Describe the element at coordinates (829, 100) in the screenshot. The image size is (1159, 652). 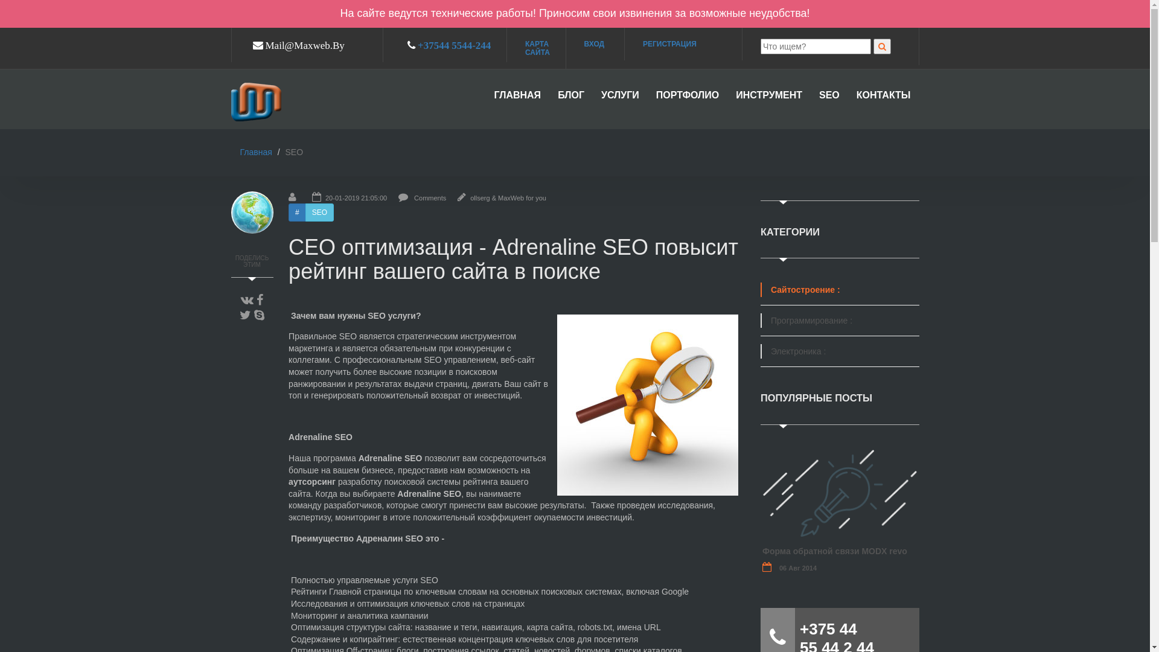
I see `SEO` at that location.